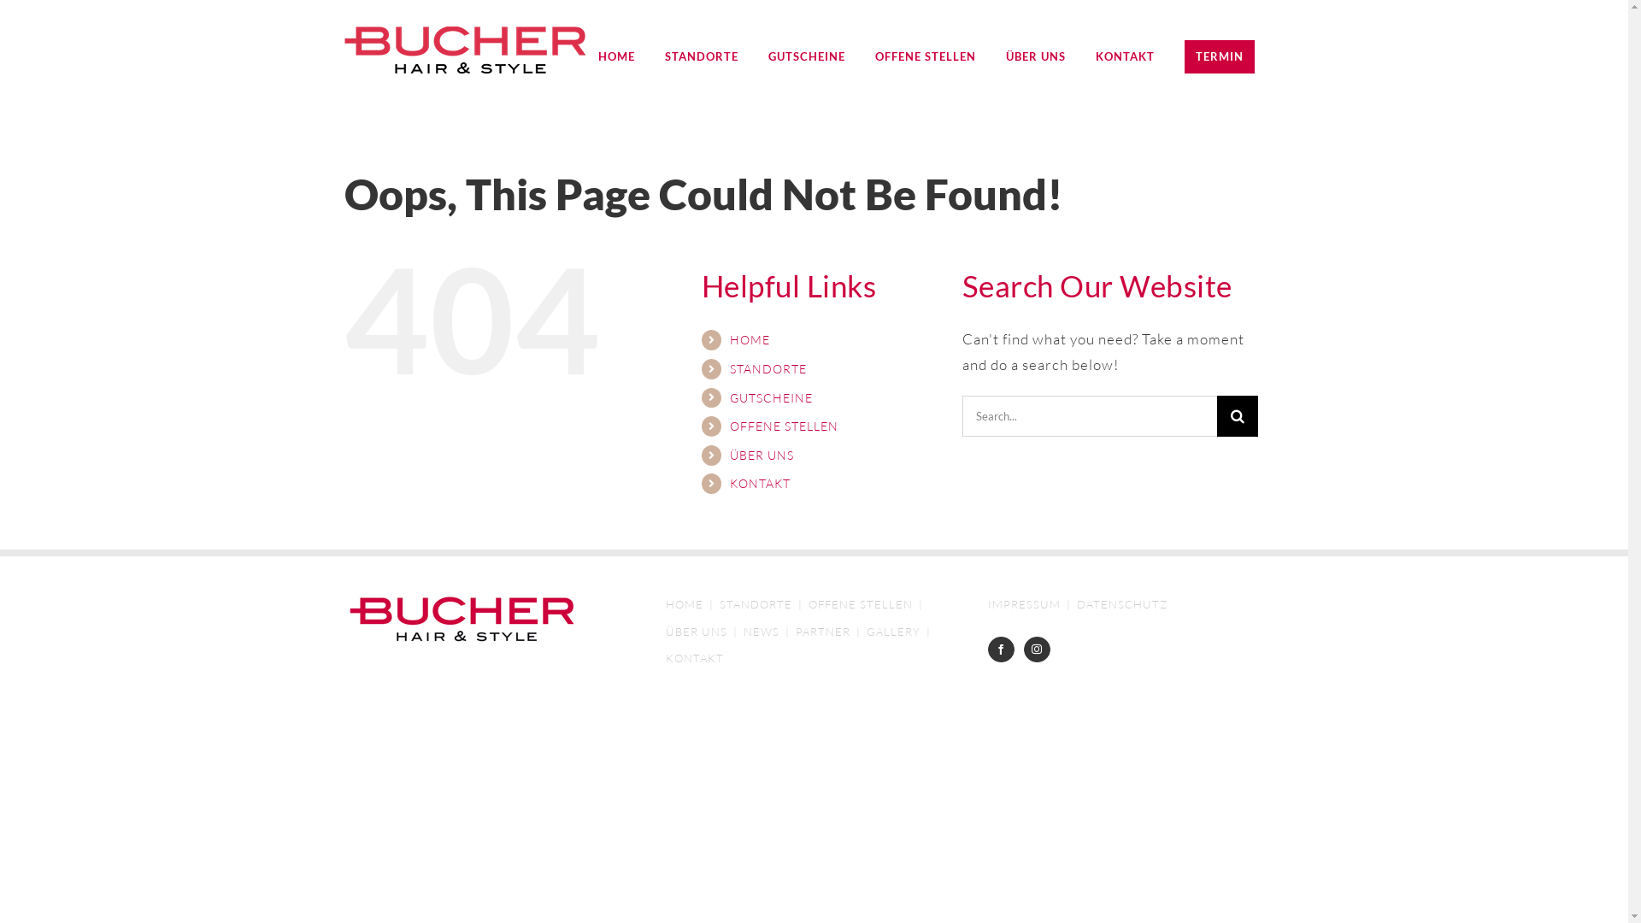 This screenshot has width=1641, height=923. Describe the element at coordinates (785, 426) in the screenshot. I see `OFFENE STELLEN` at that location.